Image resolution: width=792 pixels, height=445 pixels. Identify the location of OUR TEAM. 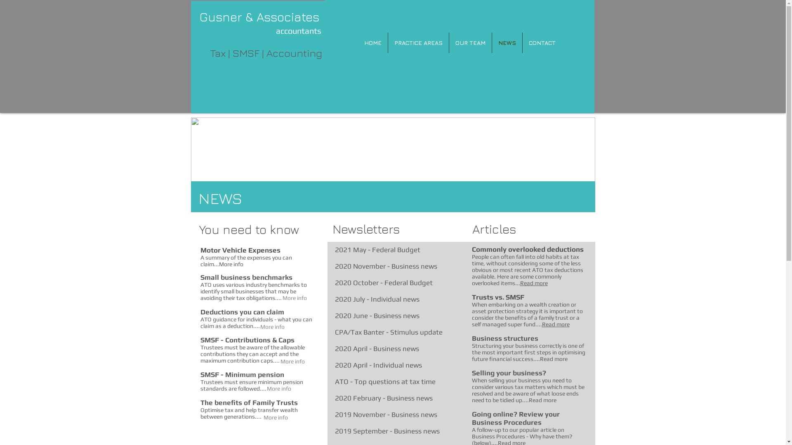
(470, 43).